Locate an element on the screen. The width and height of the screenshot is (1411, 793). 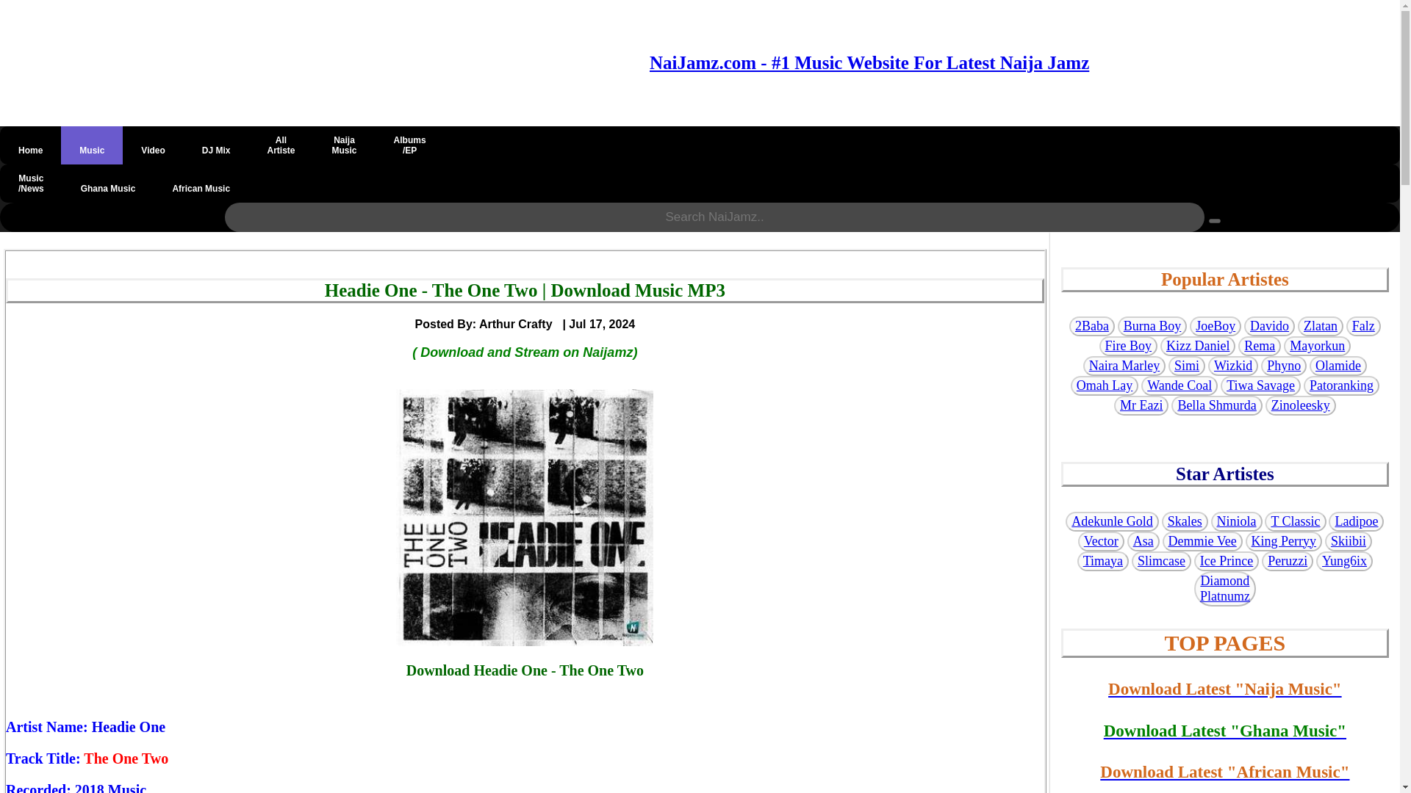
African Music is located at coordinates (344, 145).